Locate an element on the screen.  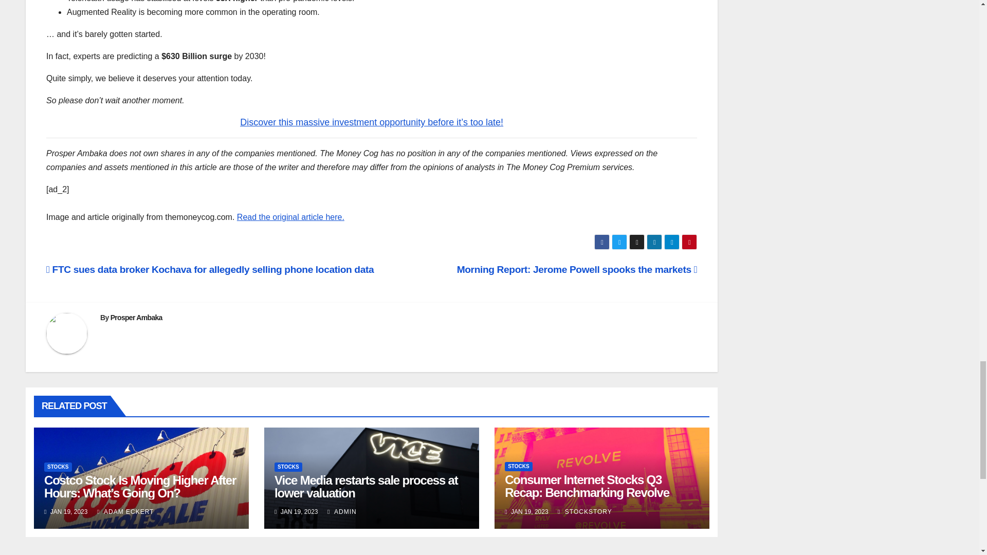
Prosper Ambaka is located at coordinates (137, 318).